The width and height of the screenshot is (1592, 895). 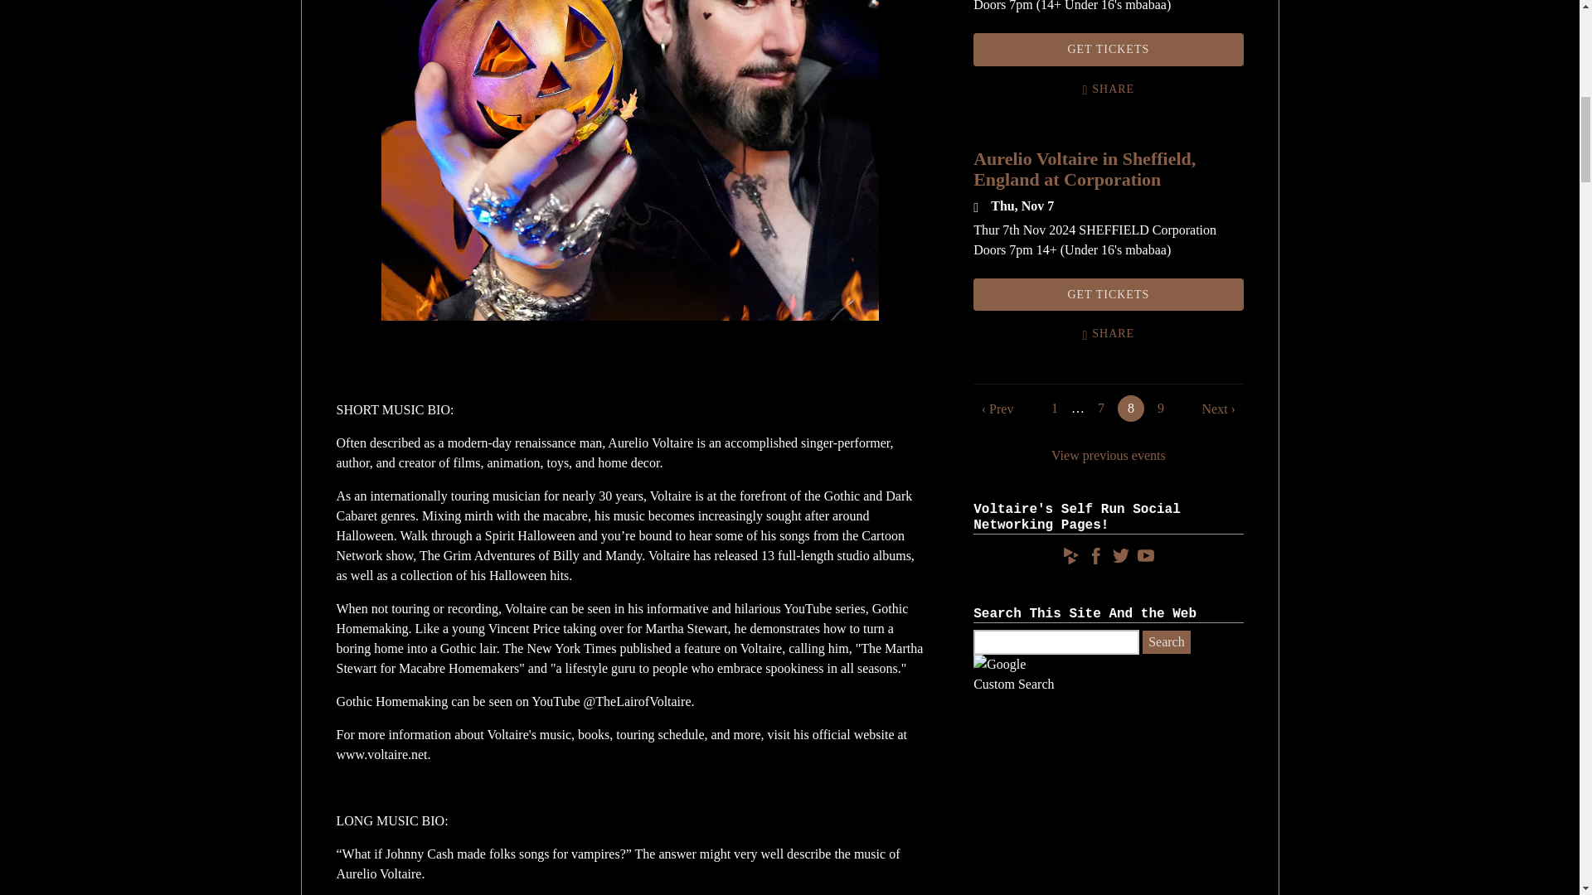 I want to click on Search, so click(x=1167, y=642).